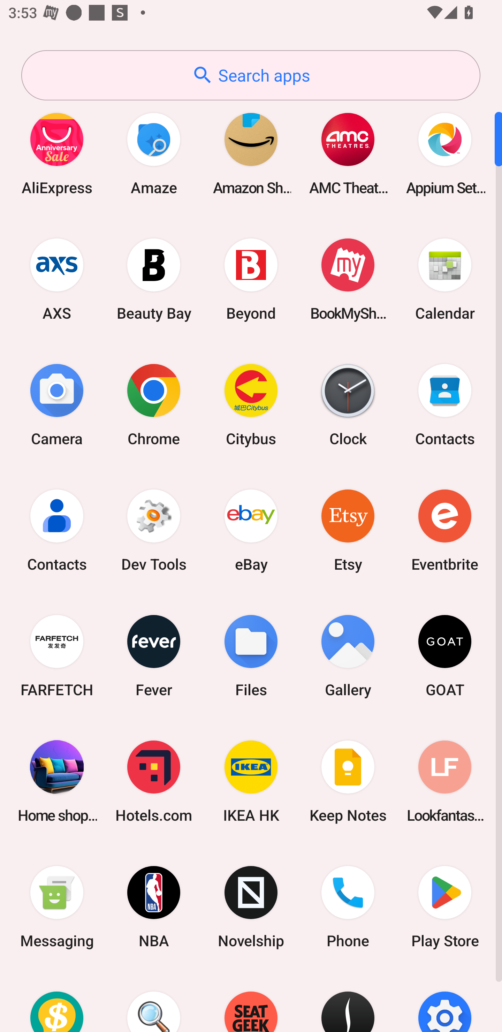 The image size is (502, 1032). What do you see at coordinates (154, 279) in the screenshot?
I see `Beauty Bay` at bounding box center [154, 279].